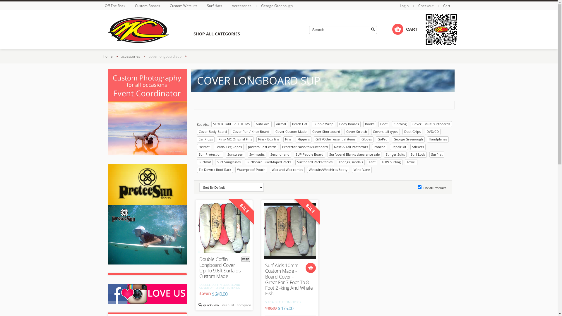 The height and width of the screenshot is (316, 562). What do you see at coordinates (351, 147) in the screenshot?
I see `Nose & Tail Protectors` at bounding box center [351, 147].